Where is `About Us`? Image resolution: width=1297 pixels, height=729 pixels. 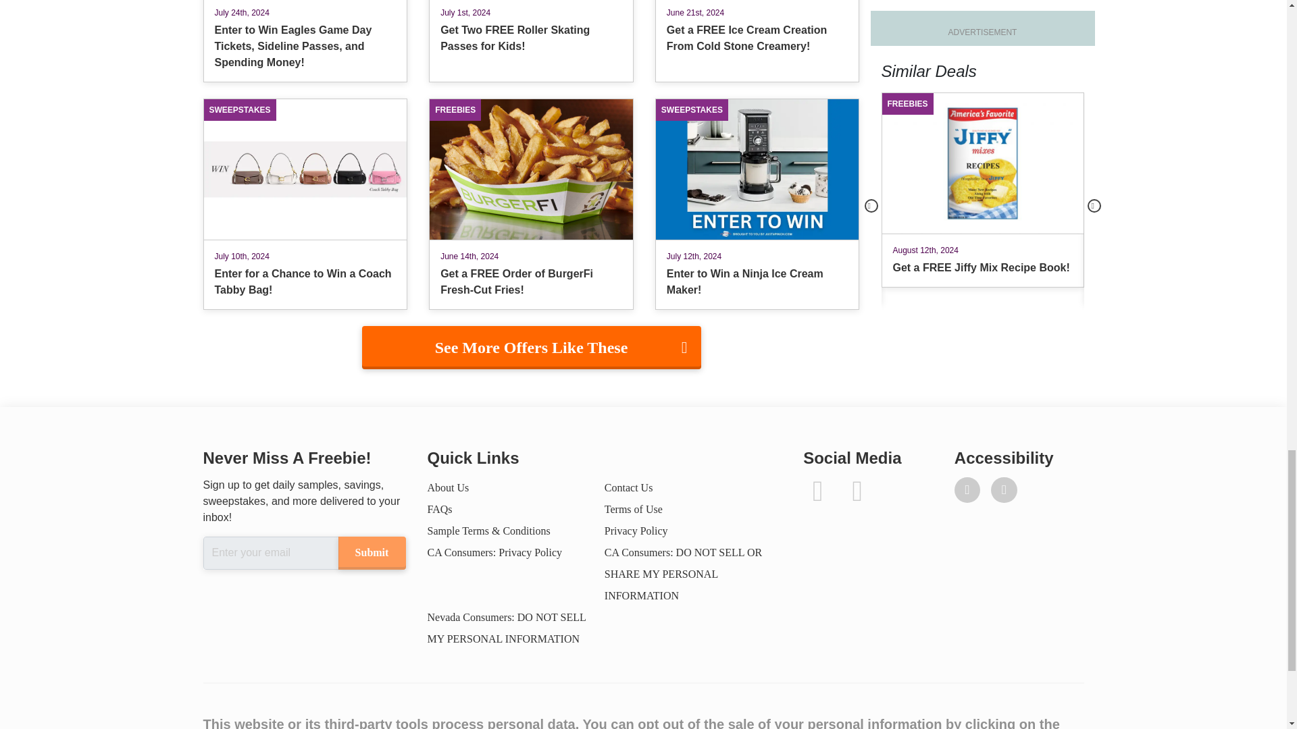
About Us is located at coordinates (447, 487).